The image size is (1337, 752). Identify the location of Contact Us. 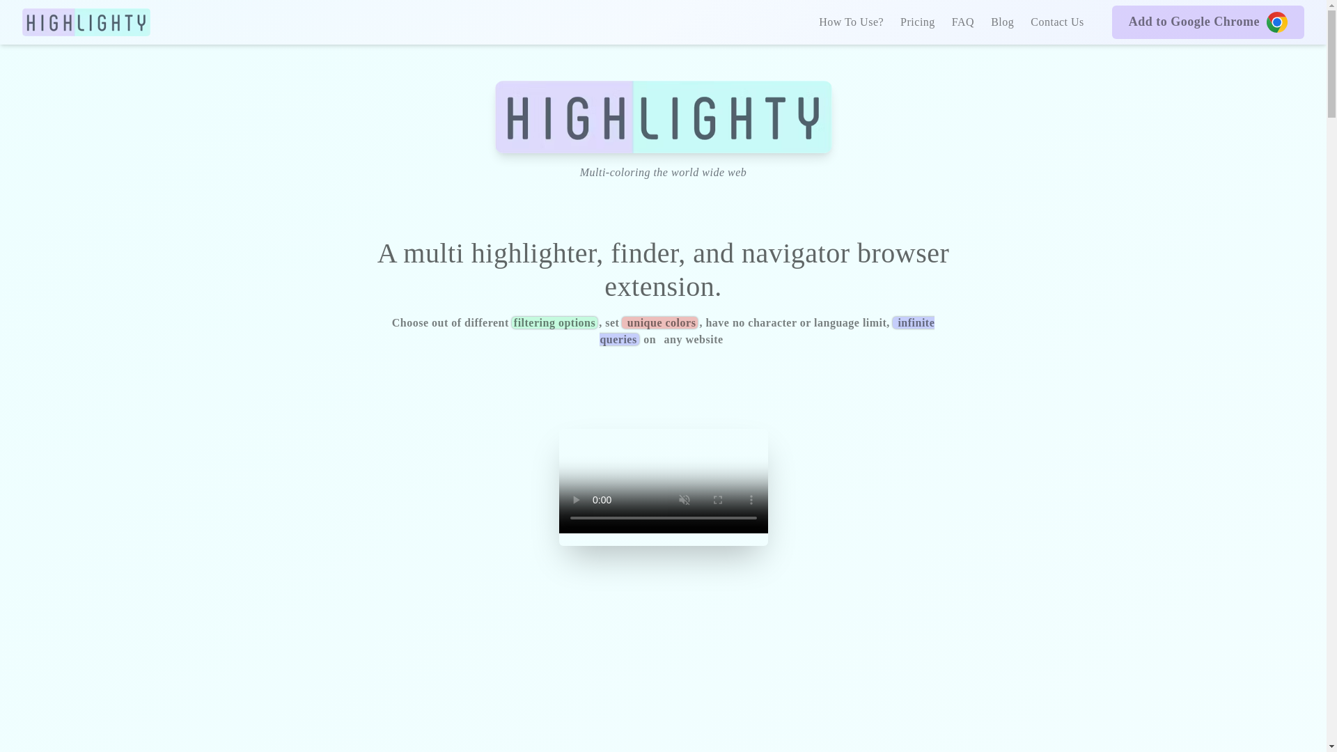
(1057, 22).